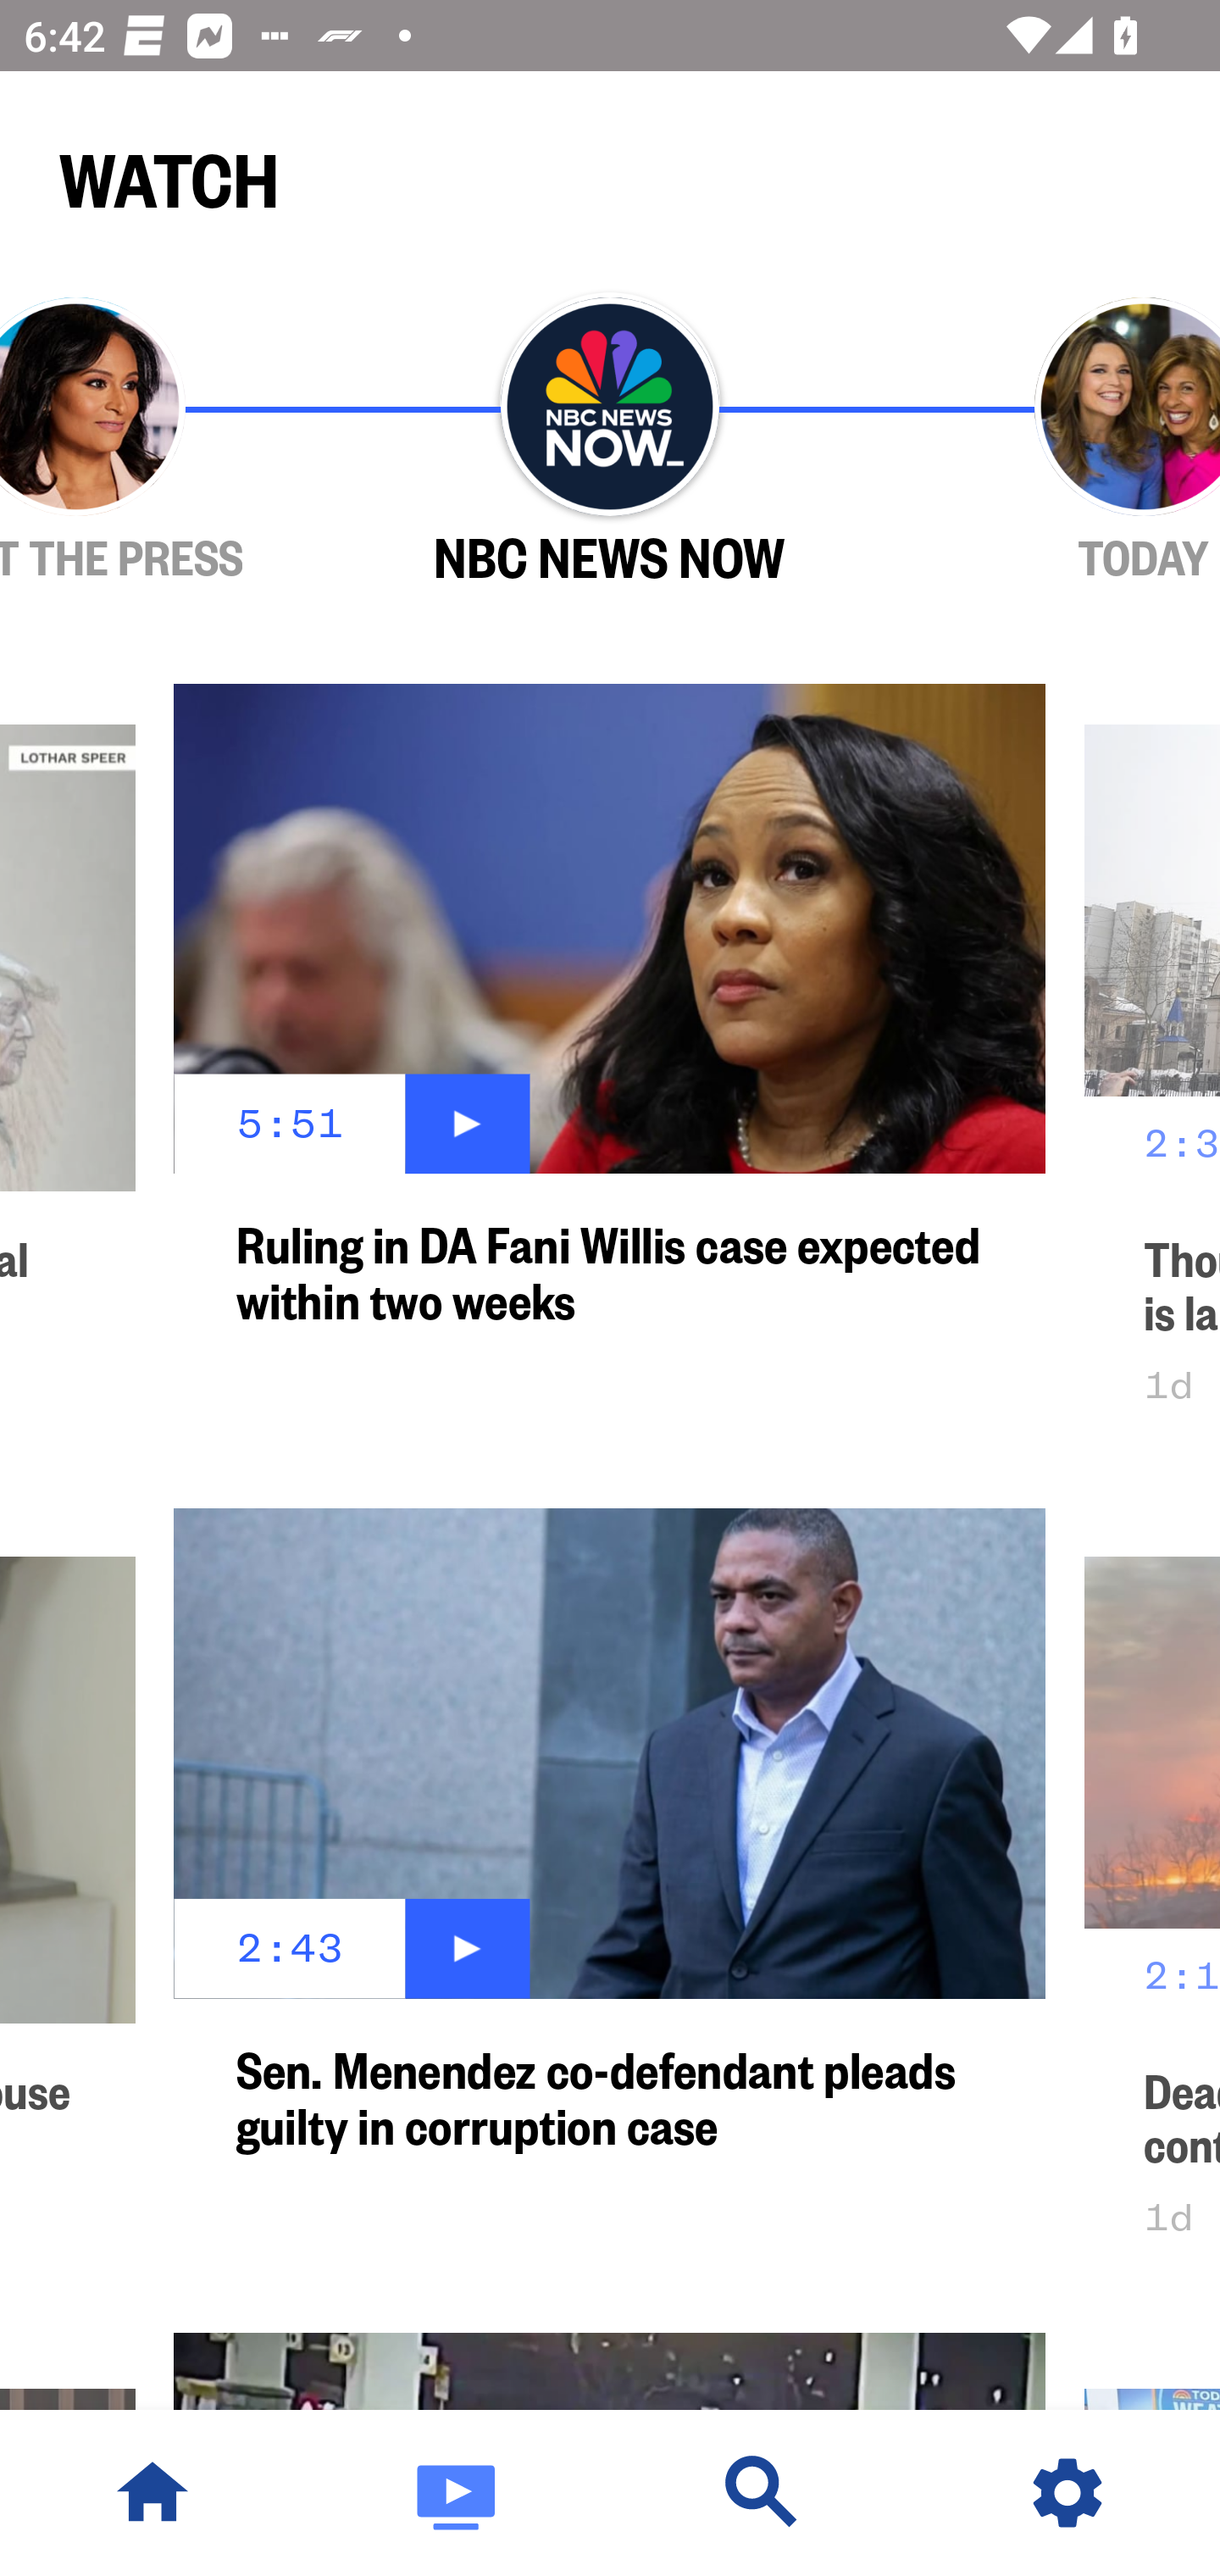 This screenshot has width=1220, height=2576. What do you see at coordinates (610, 441) in the screenshot?
I see `NBC NEWS NOW` at bounding box center [610, 441].